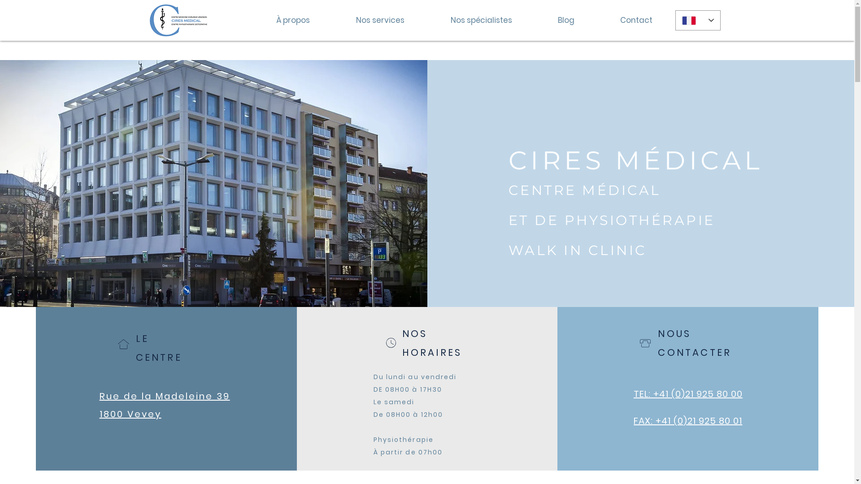  What do you see at coordinates (380, 20) in the screenshot?
I see `Nos services` at bounding box center [380, 20].